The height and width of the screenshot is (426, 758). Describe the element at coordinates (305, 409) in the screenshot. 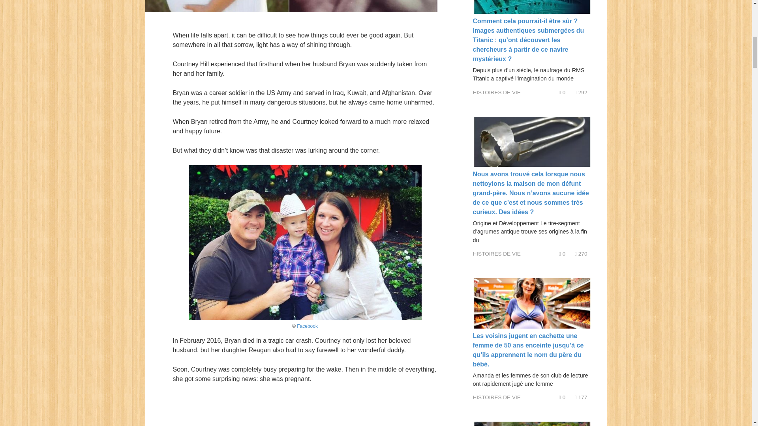

I see `Advertisement` at that location.